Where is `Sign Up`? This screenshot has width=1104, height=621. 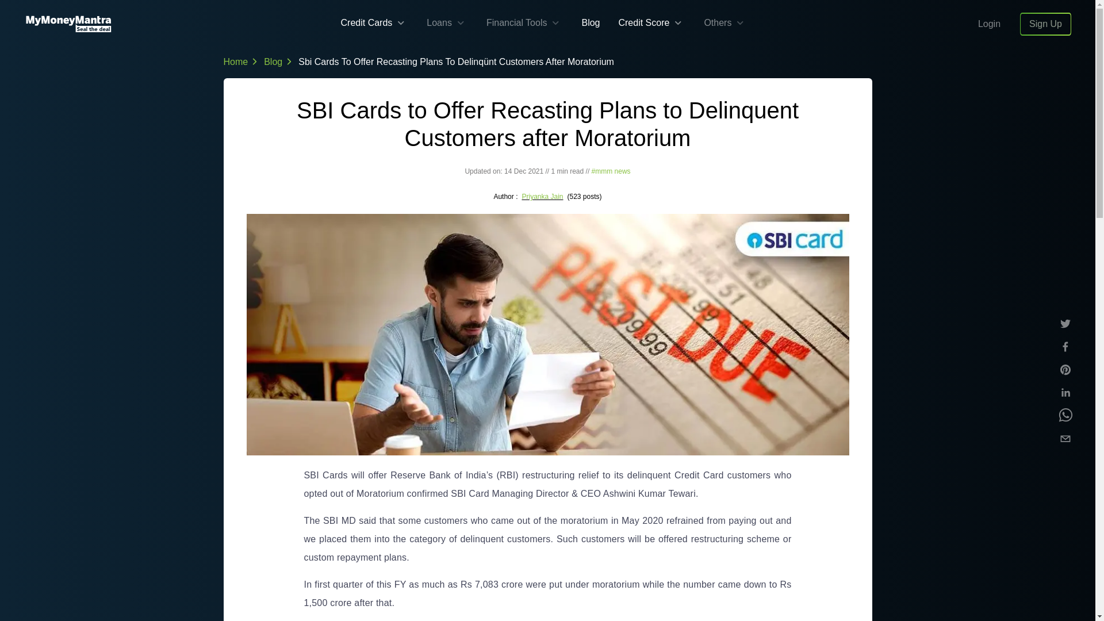 Sign Up is located at coordinates (1045, 24).